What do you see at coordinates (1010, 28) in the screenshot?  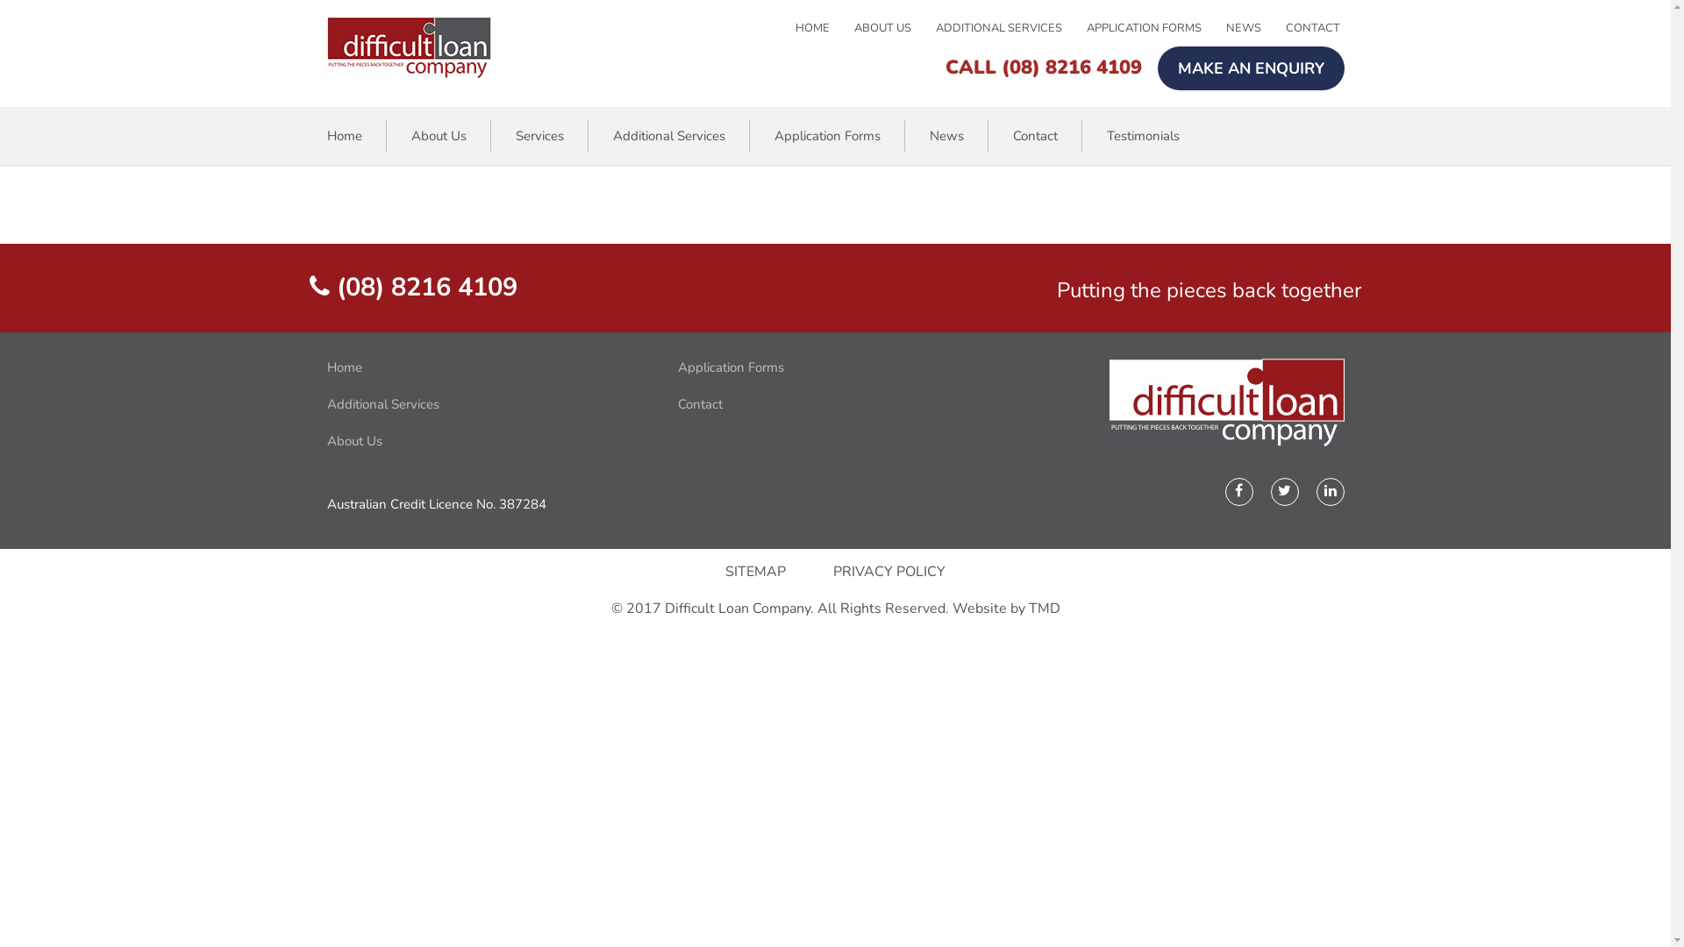 I see `ADDITIONAL SERVICES` at bounding box center [1010, 28].